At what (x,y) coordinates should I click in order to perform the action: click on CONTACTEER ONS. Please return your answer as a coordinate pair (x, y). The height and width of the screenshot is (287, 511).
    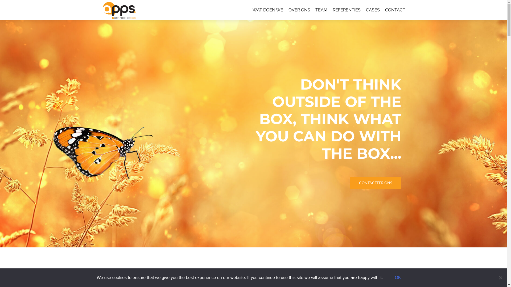
    Looking at the image, I should click on (376, 183).